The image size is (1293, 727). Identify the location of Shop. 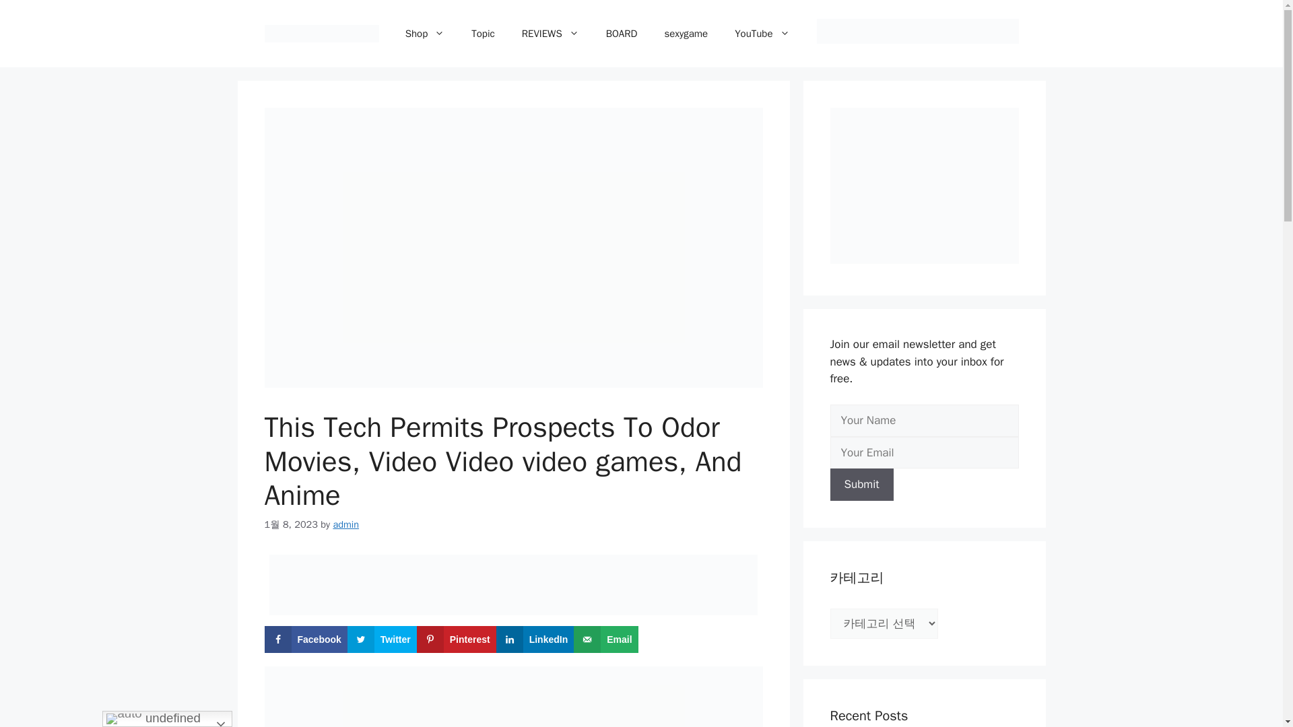
(425, 34).